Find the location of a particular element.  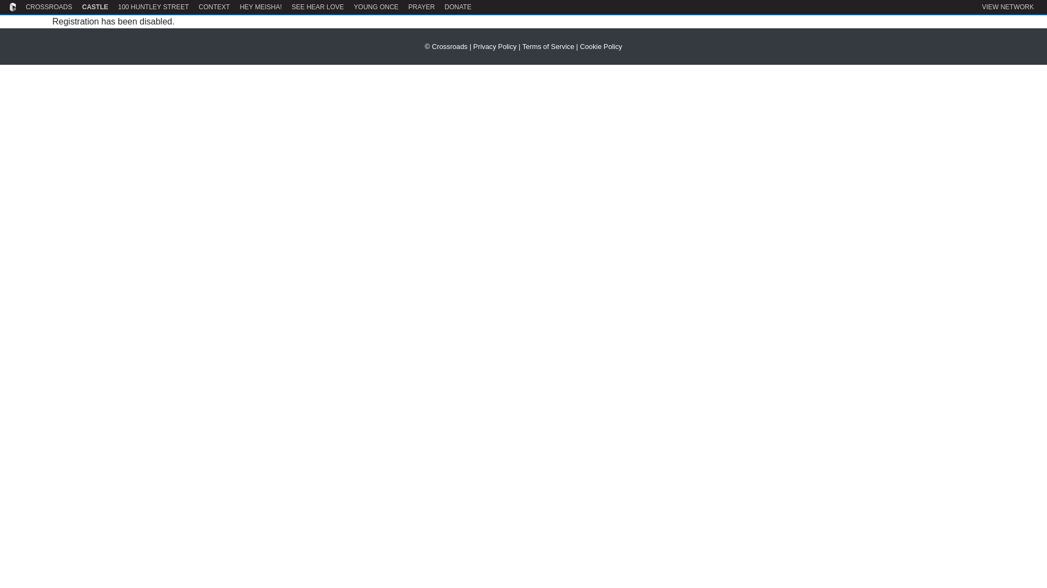

CROSSROADS is located at coordinates (49, 7).